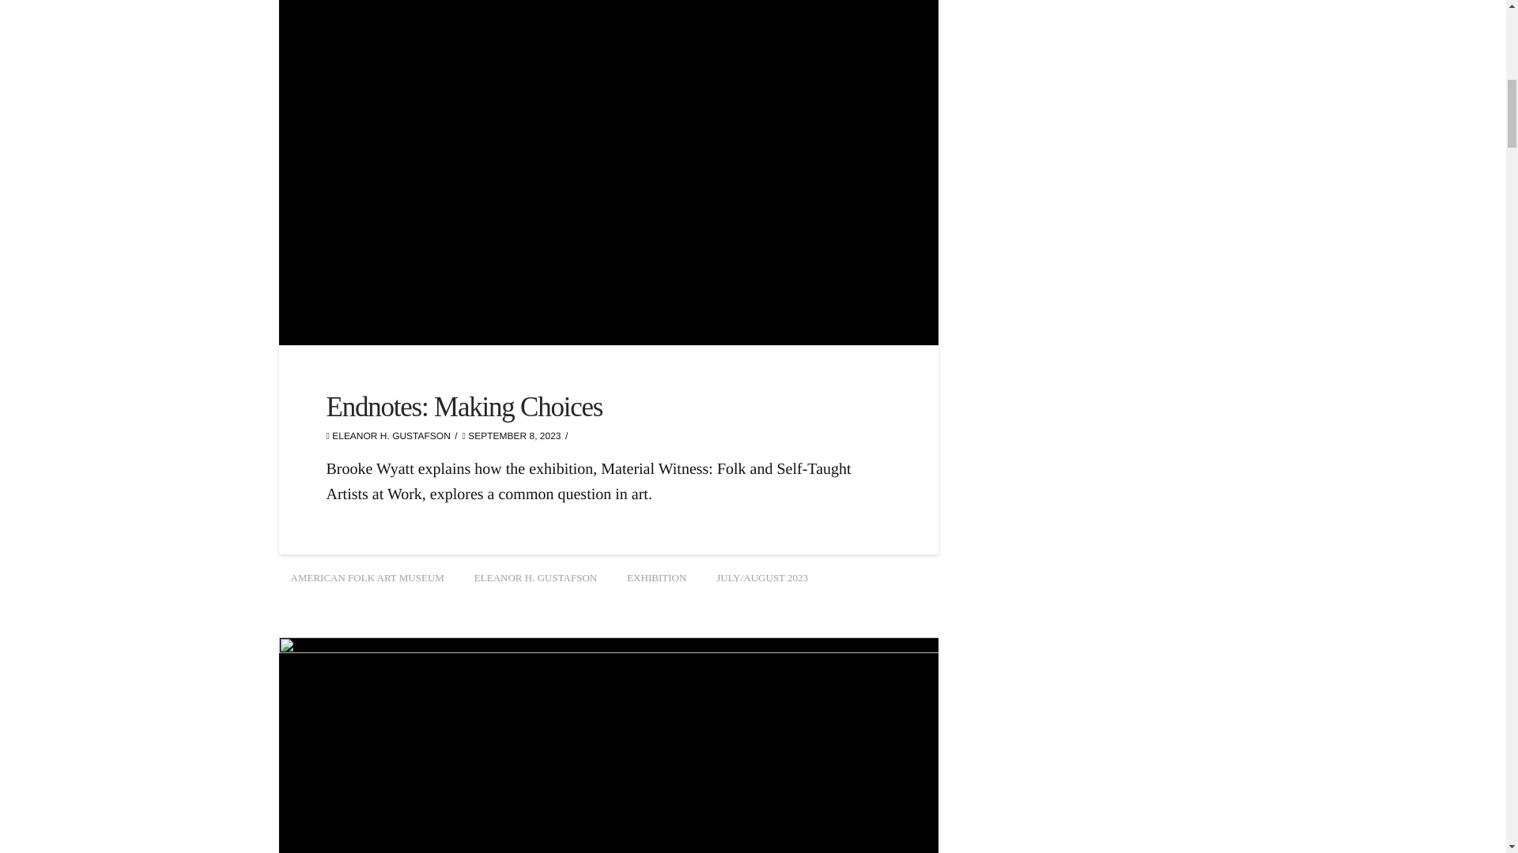 The image size is (1518, 853). What do you see at coordinates (607, 745) in the screenshot?
I see `Permalink to: "Museum visit: Second Sight"` at bounding box center [607, 745].